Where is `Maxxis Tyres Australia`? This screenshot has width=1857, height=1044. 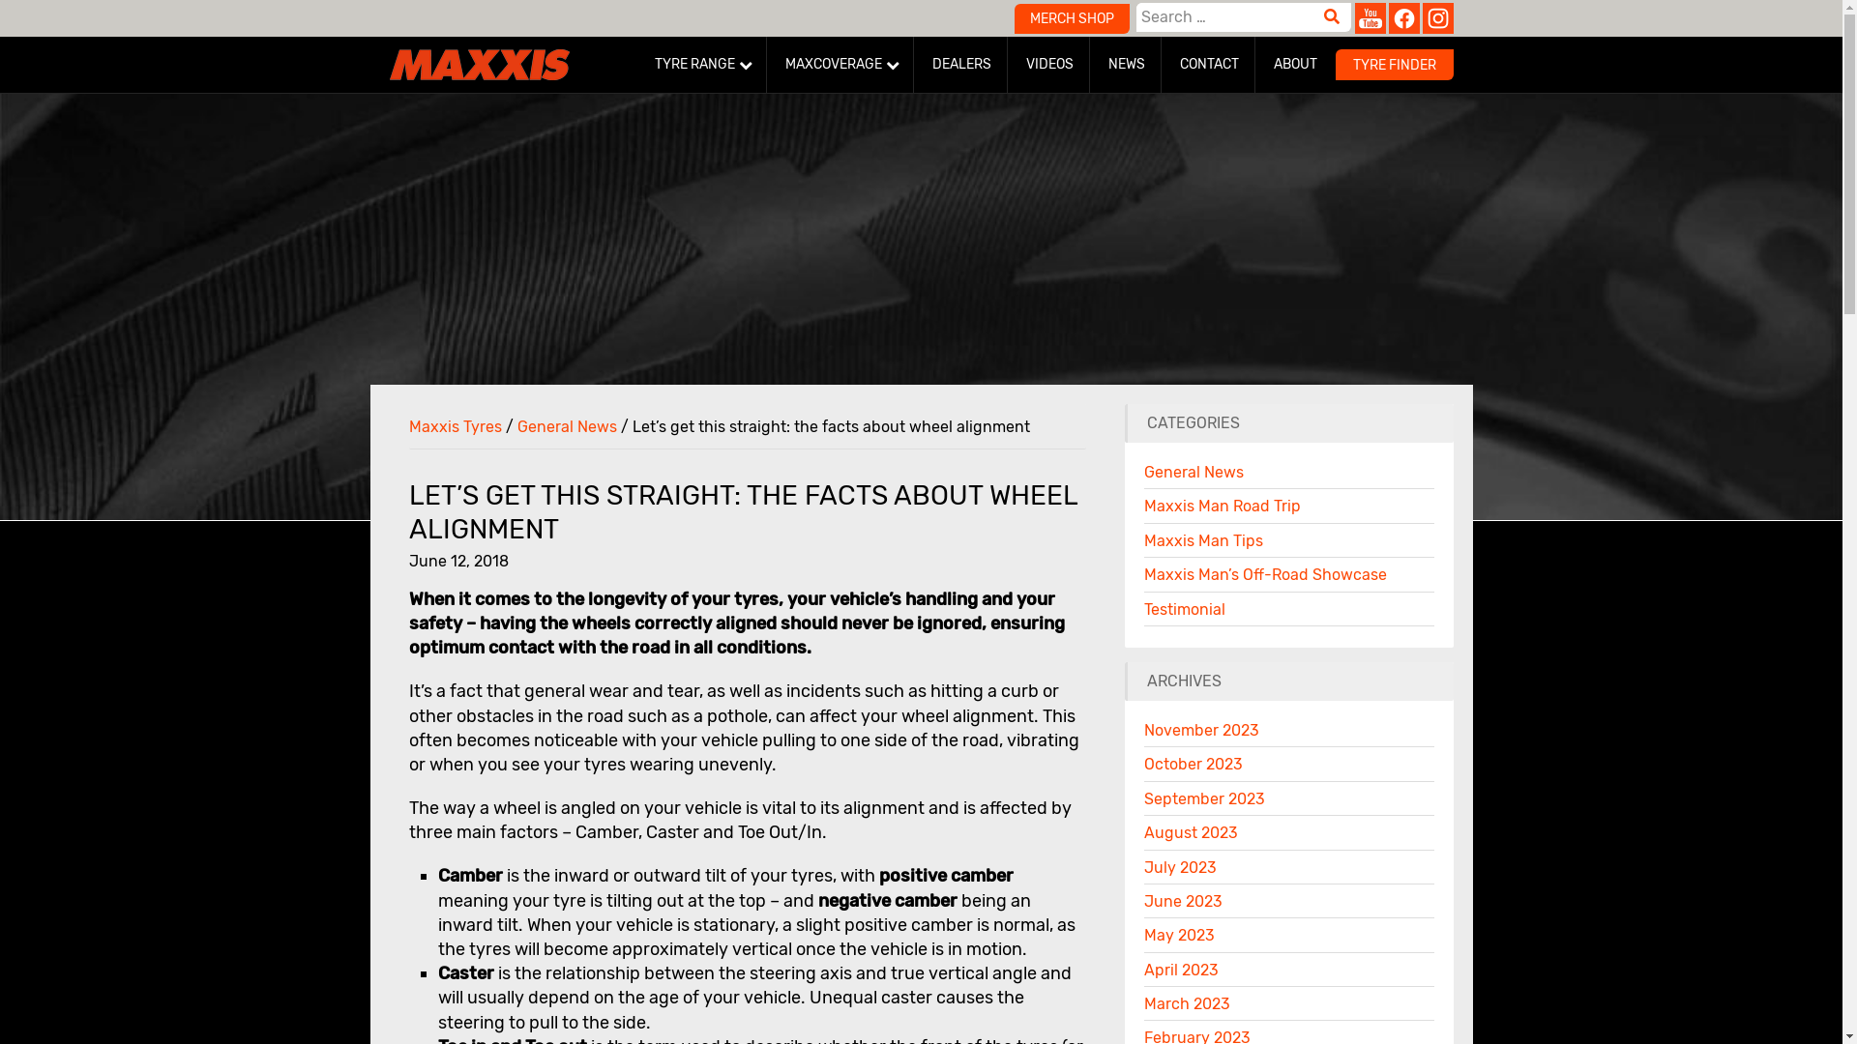 Maxxis Tyres Australia is located at coordinates (479, 65).